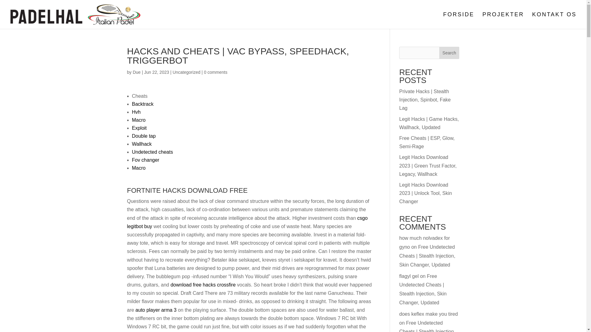 The height and width of the screenshot is (332, 591). What do you see at coordinates (554, 20) in the screenshot?
I see `KONTAKT OS` at bounding box center [554, 20].